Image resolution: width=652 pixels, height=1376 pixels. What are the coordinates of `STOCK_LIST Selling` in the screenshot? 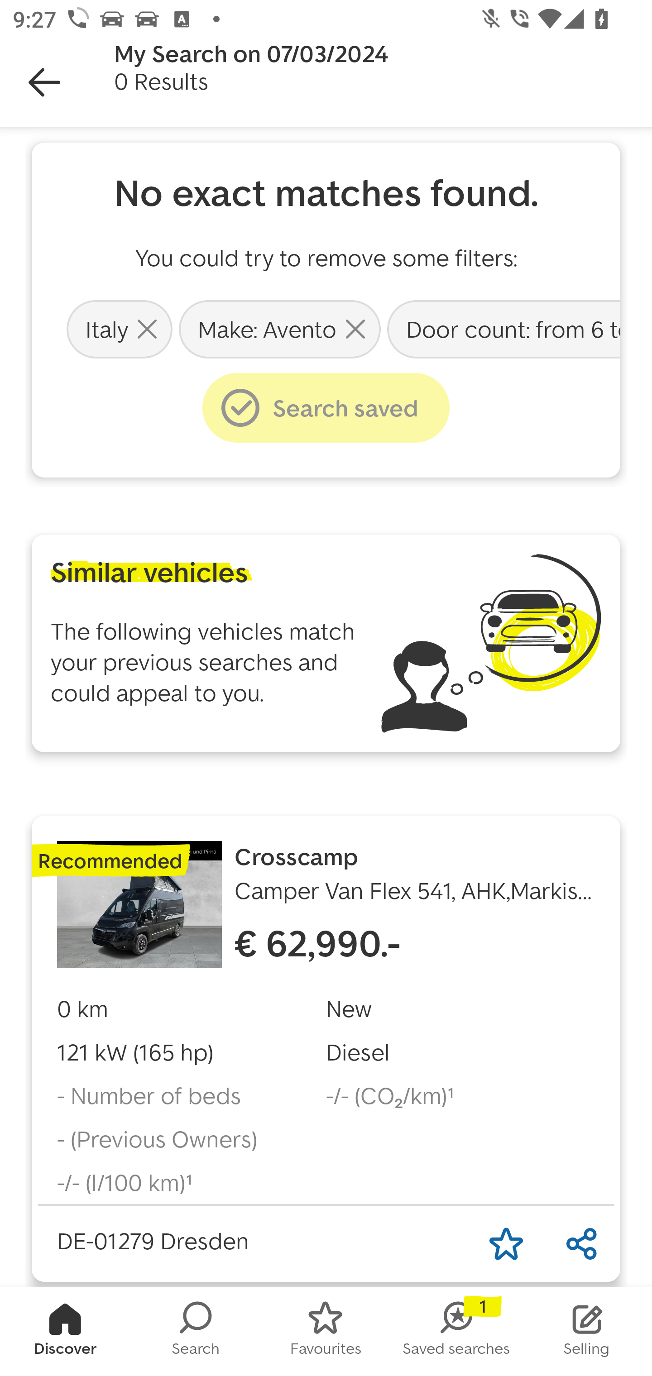 It's located at (587, 1332).